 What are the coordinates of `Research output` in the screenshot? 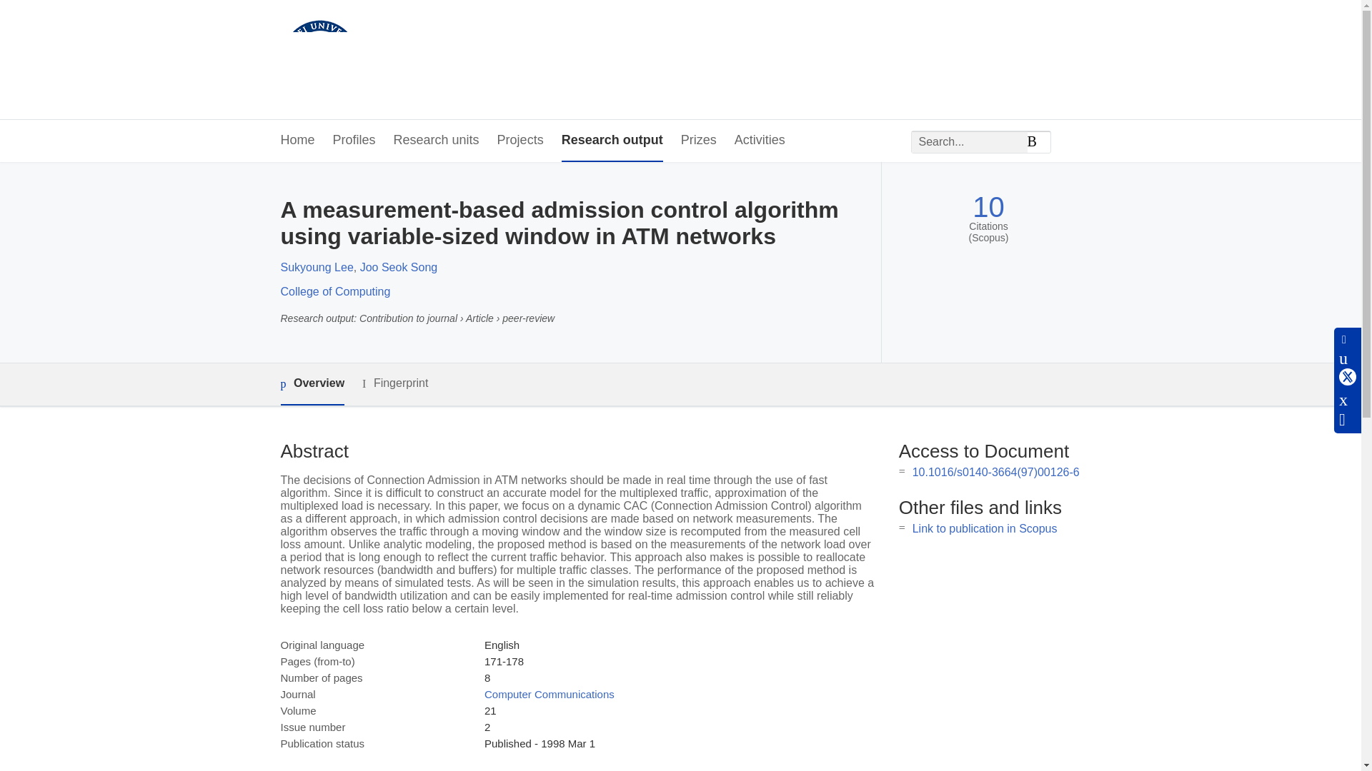 It's located at (612, 141).